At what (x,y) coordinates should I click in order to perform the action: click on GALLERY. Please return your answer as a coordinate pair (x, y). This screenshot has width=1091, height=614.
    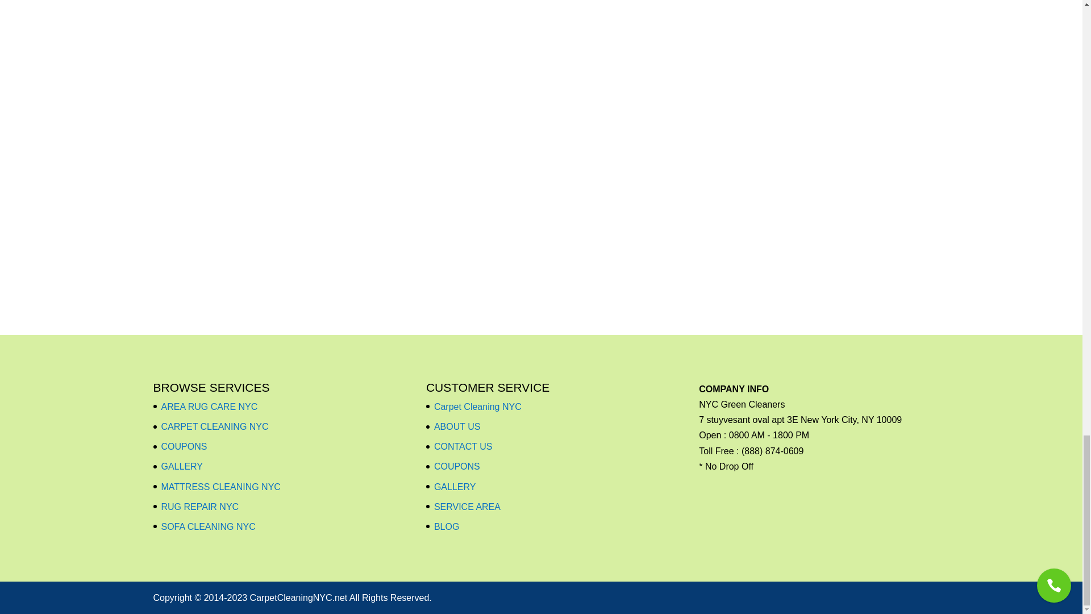
    Looking at the image, I should click on (455, 487).